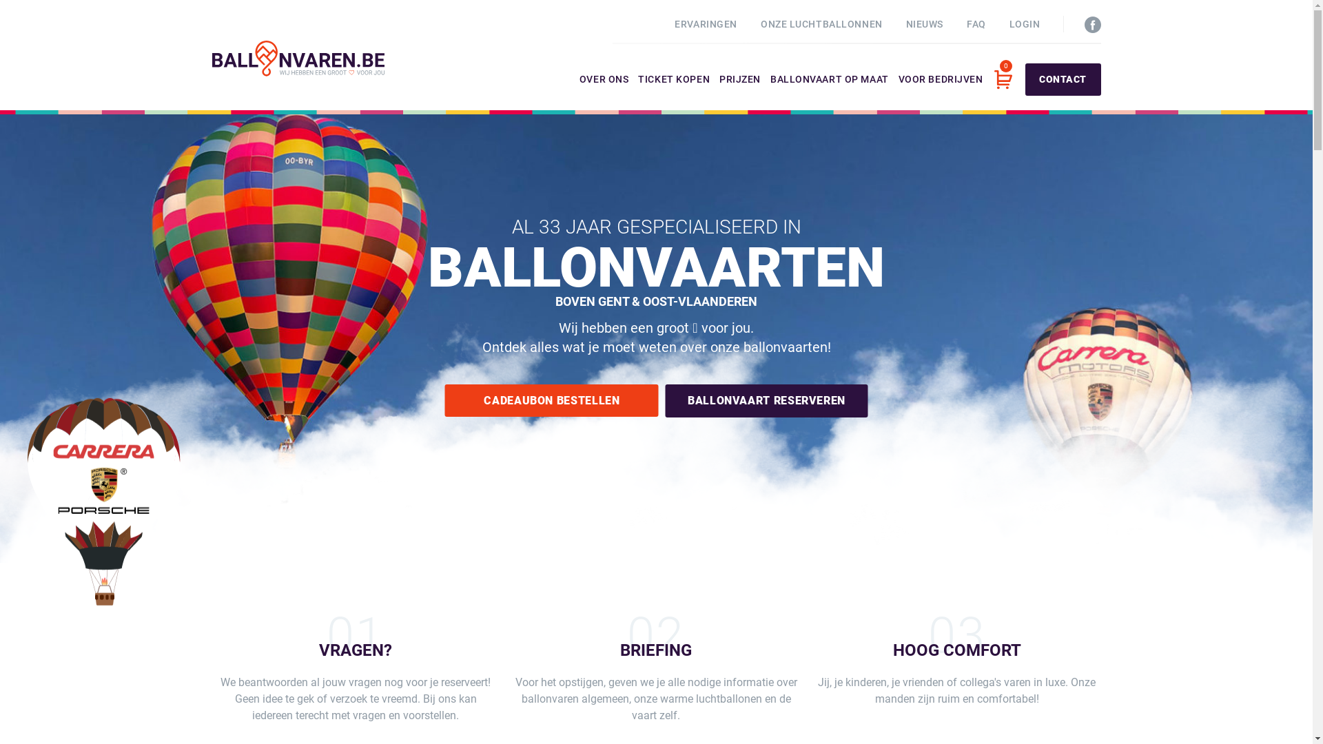 The width and height of the screenshot is (1323, 744). What do you see at coordinates (821, 24) in the screenshot?
I see `ONZE LUCHTBALLONNEN` at bounding box center [821, 24].